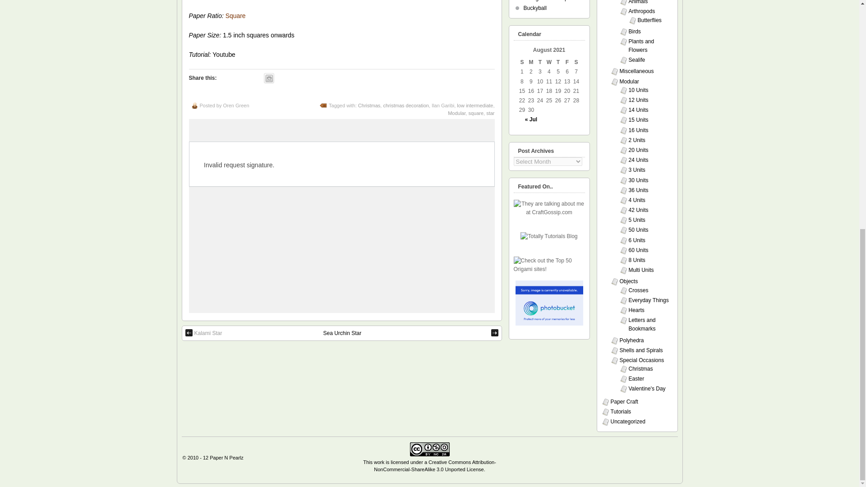 Image resolution: width=866 pixels, height=487 pixels. Describe the element at coordinates (456, 113) in the screenshot. I see `Modular` at that location.